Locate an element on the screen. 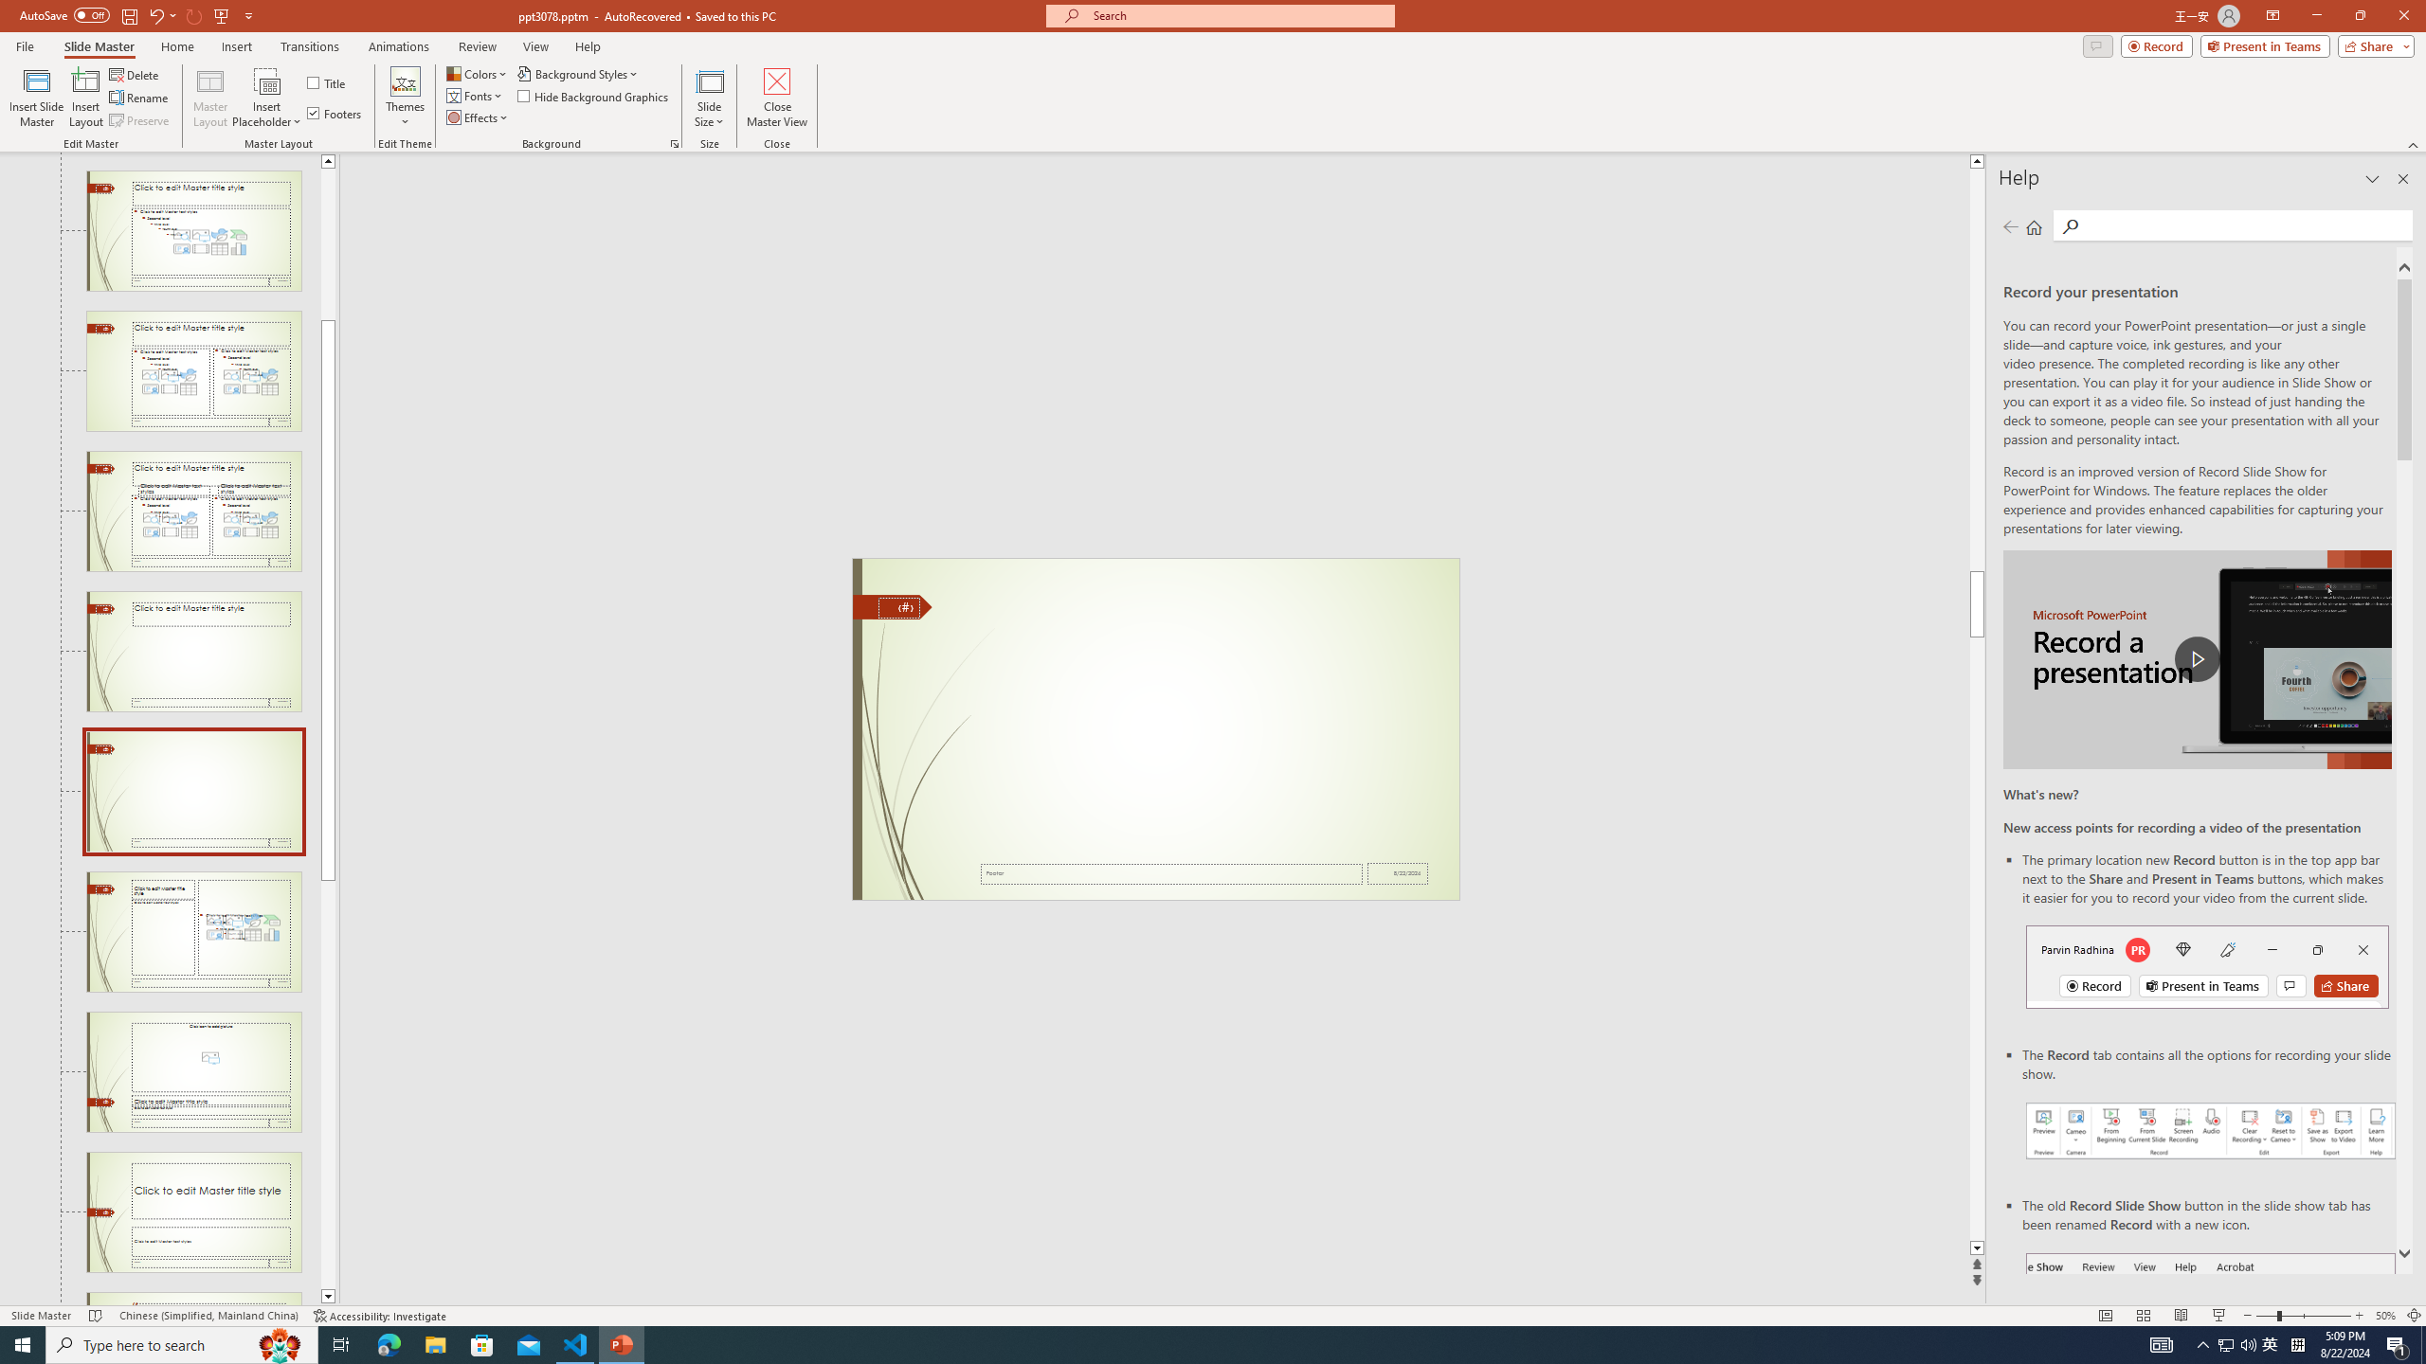 Image resolution: width=2426 pixels, height=1364 pixels. Slide Title Only Layout: used by no slides is located at coordinates (193, 652).